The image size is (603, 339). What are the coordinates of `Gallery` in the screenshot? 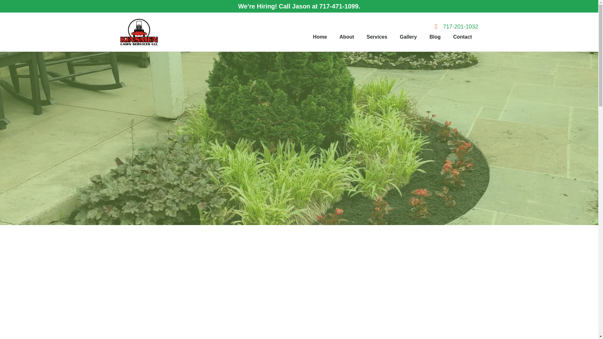 It's located at (408, 37).